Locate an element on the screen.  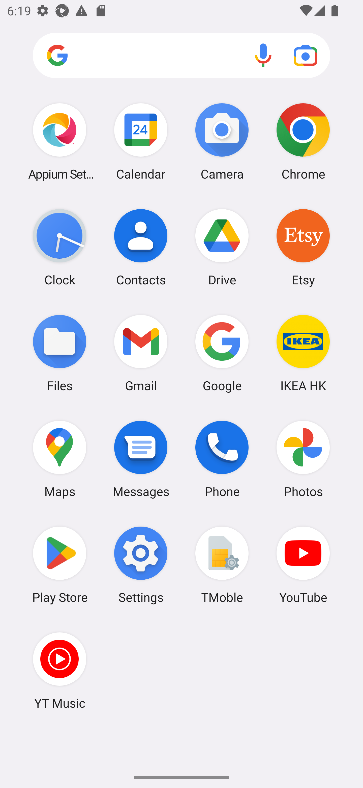
Maps is located at coordinates (59, 459).